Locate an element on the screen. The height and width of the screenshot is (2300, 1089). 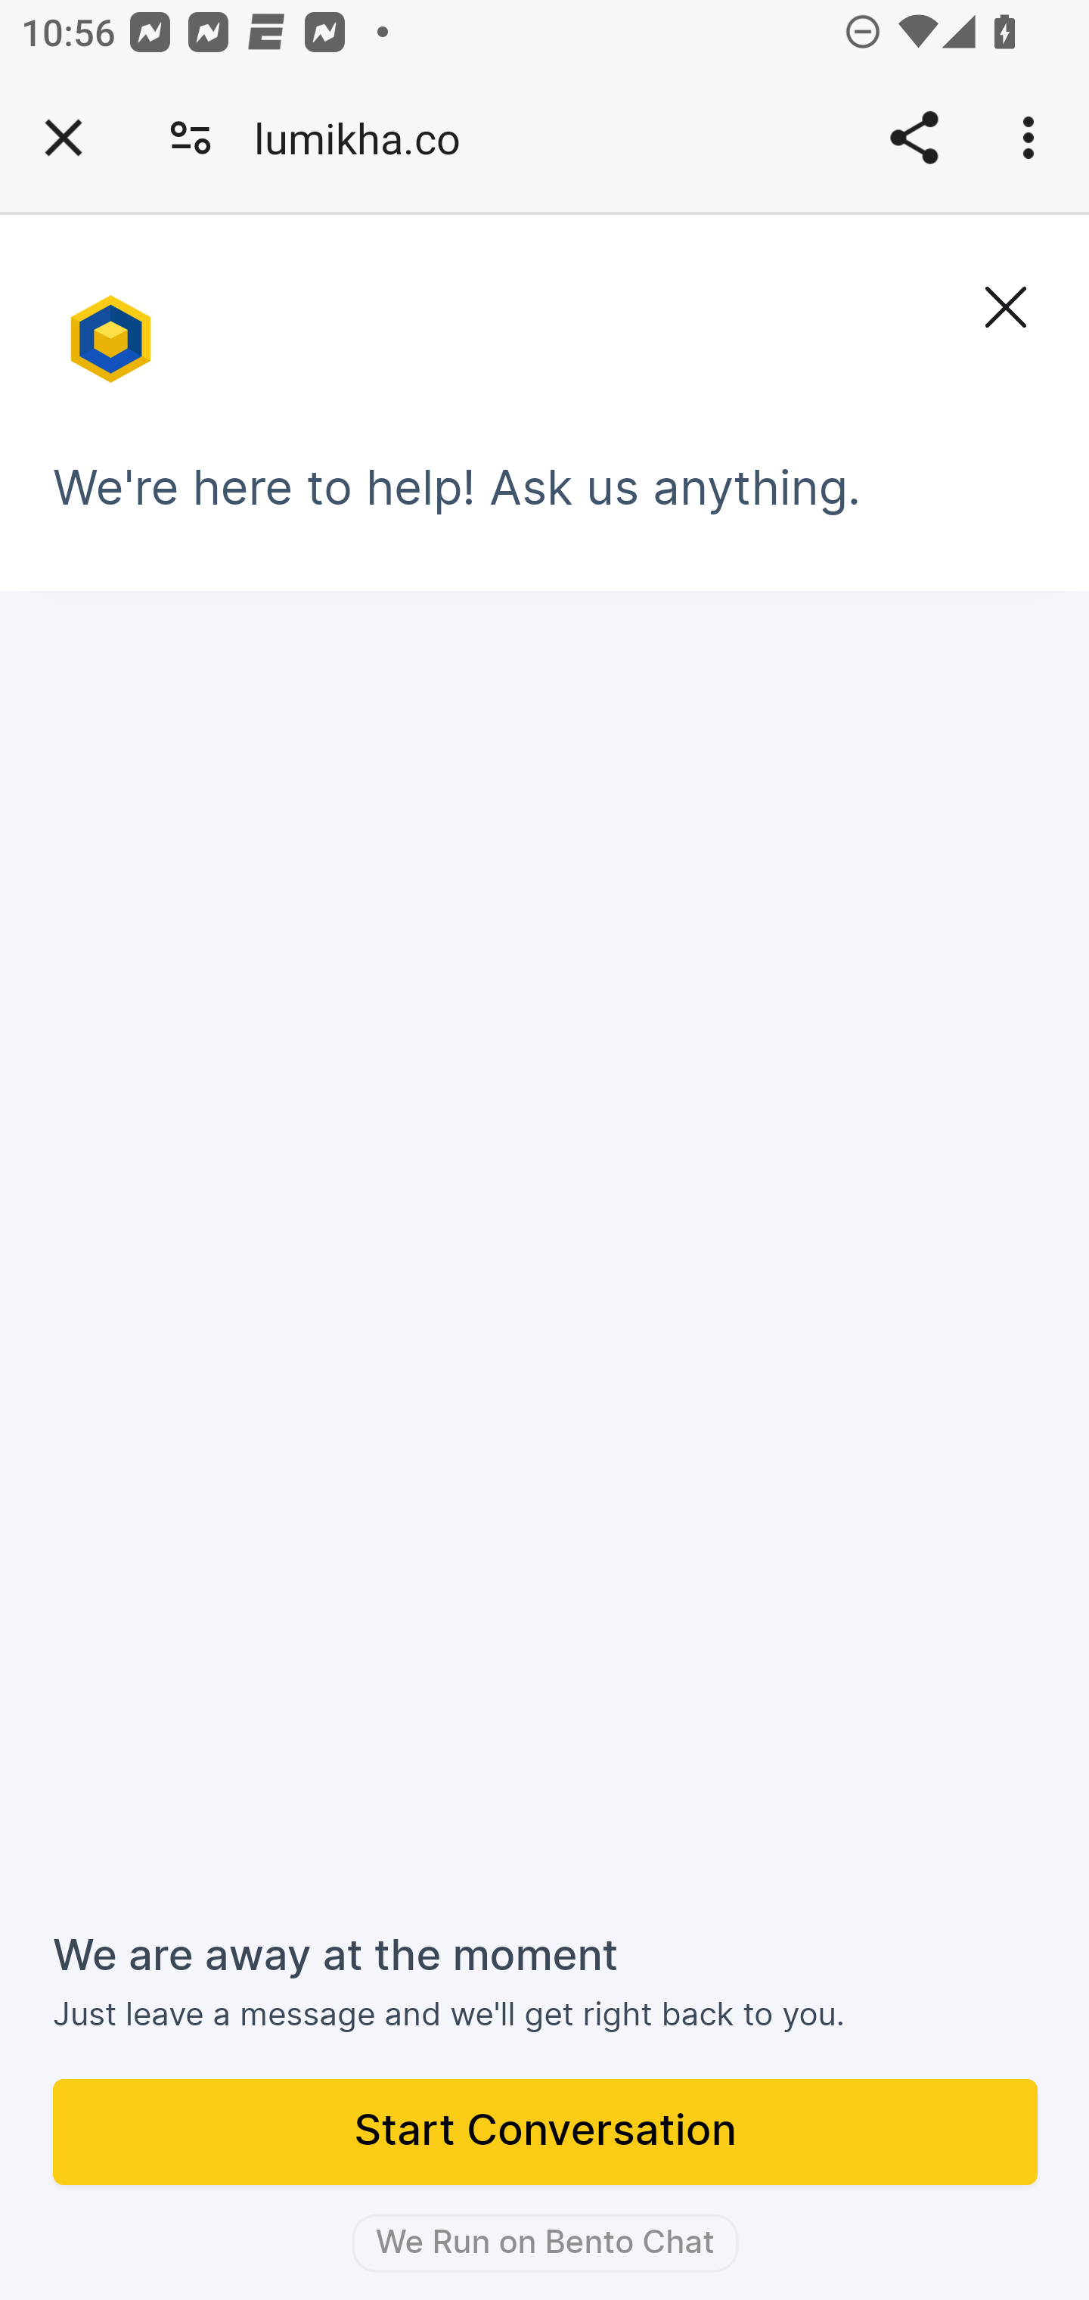
We Run on Bento Chat is located at coordinates (544, 2243).